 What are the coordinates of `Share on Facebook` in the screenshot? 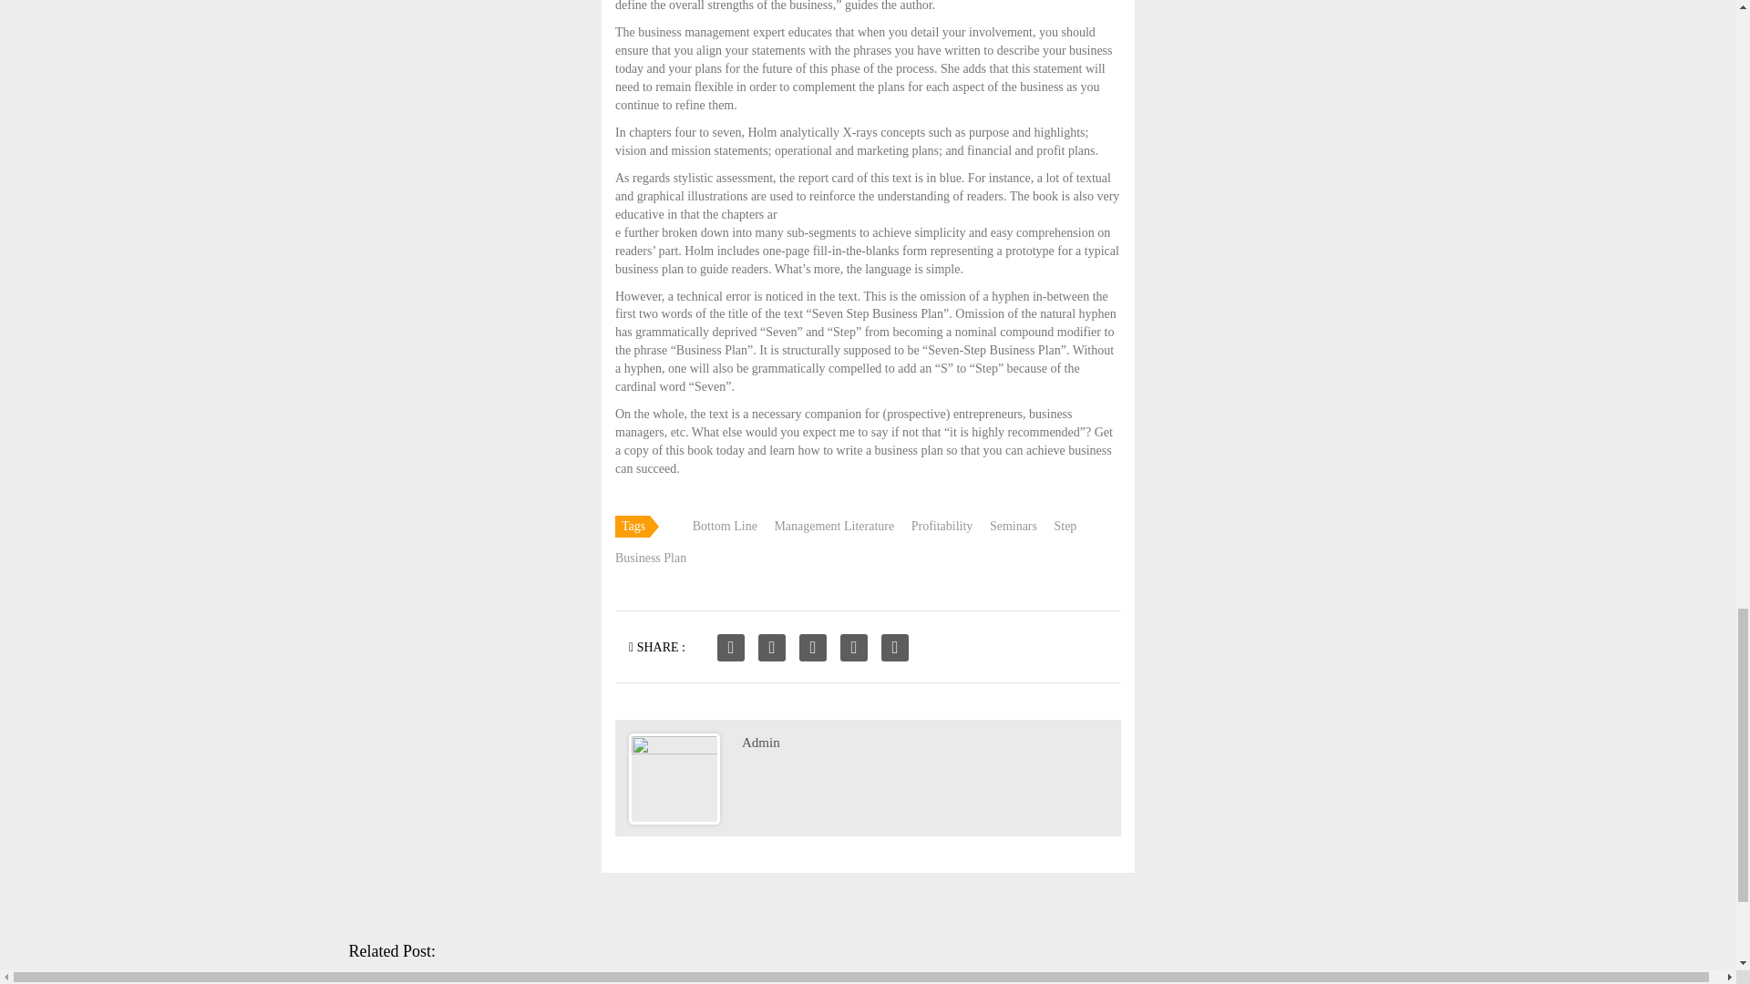 It's located at (731, 647).